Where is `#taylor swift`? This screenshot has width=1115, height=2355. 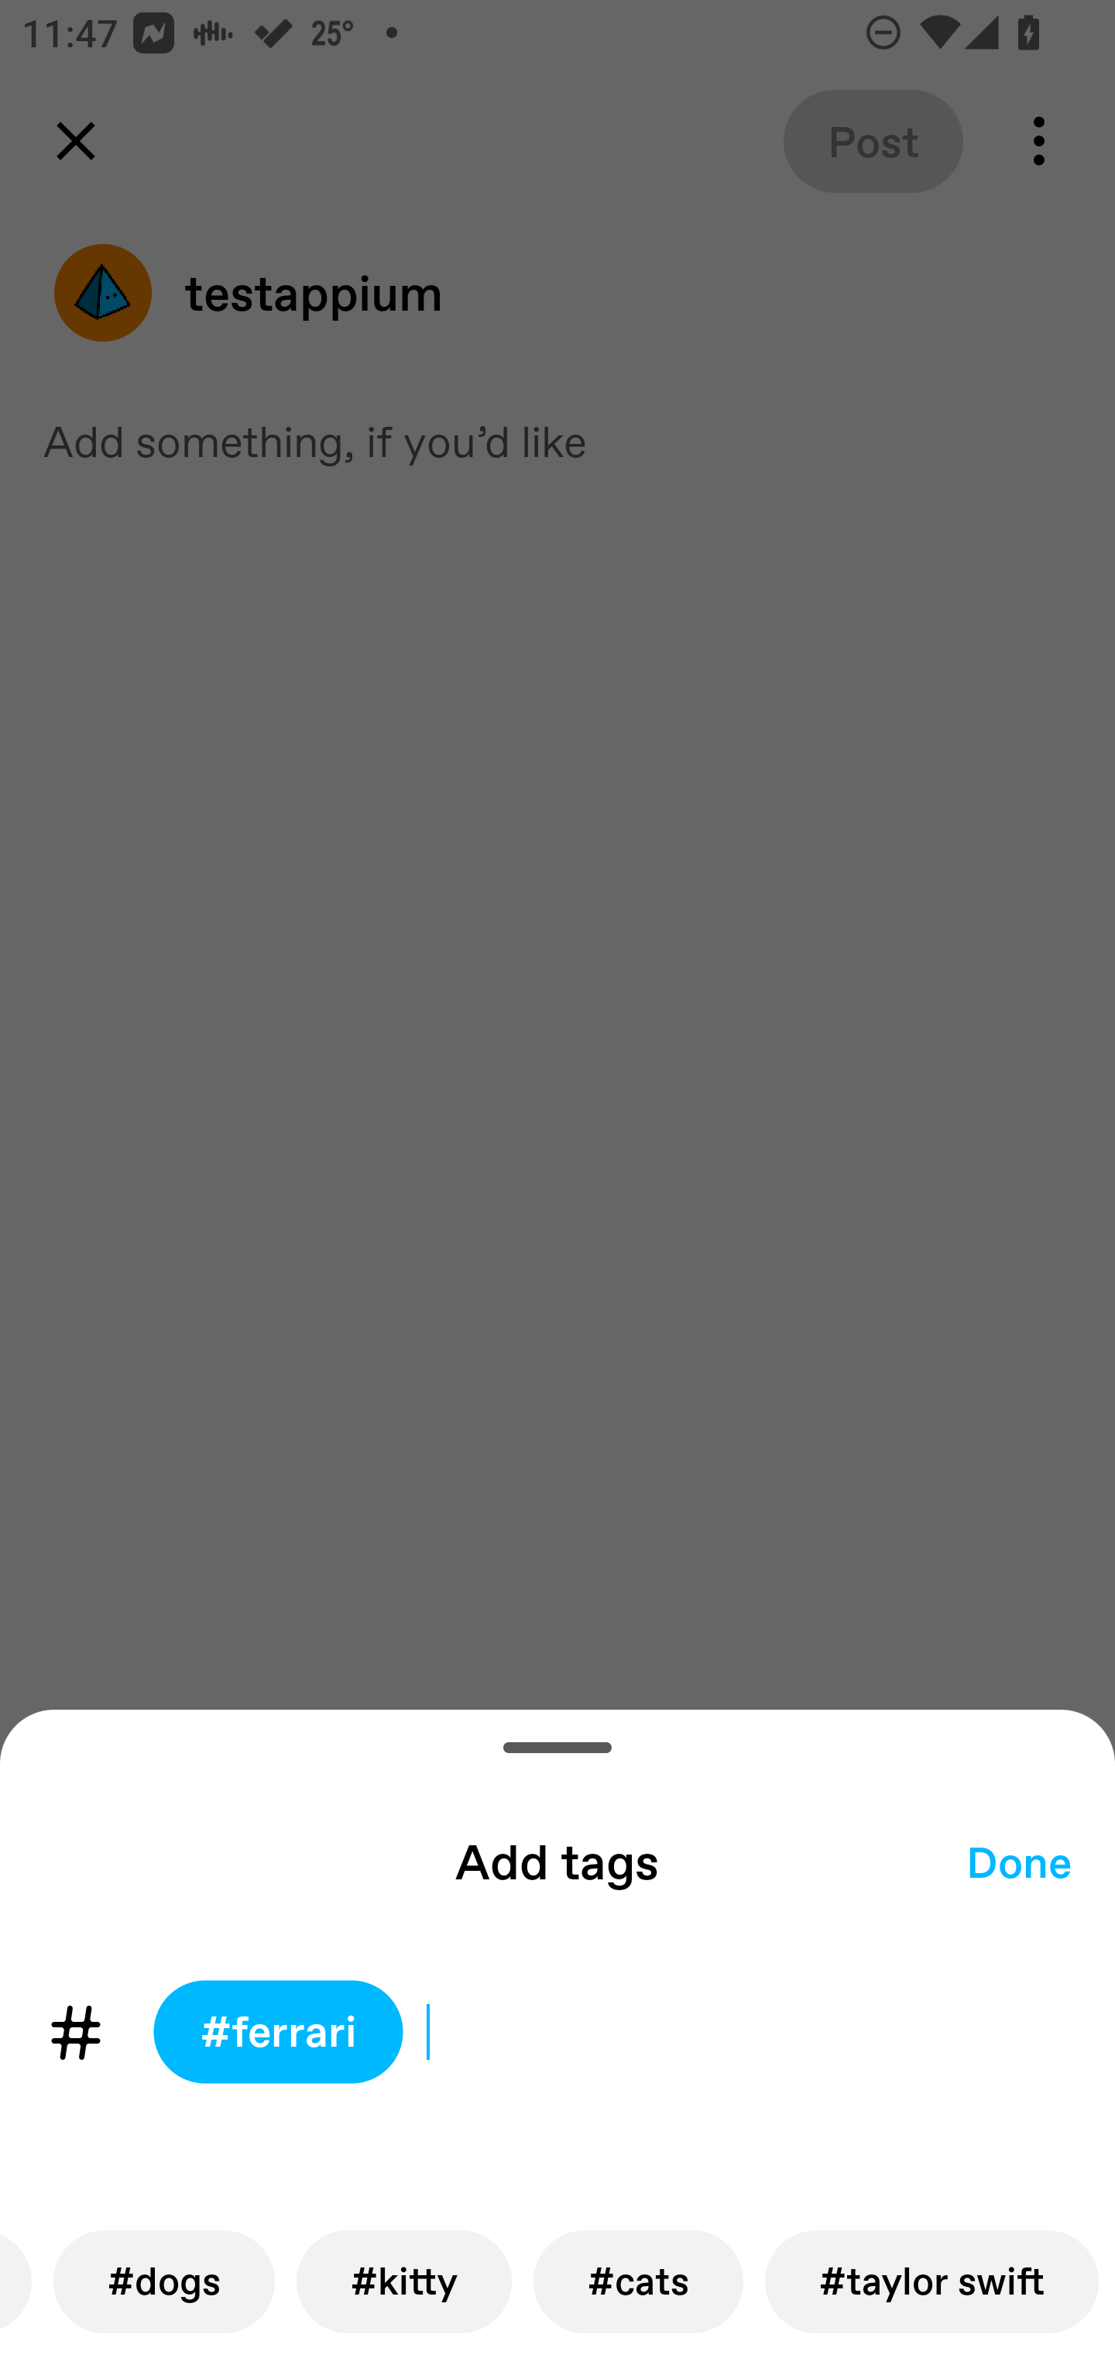 #taylor swift is located at coordinates (931, 2281).